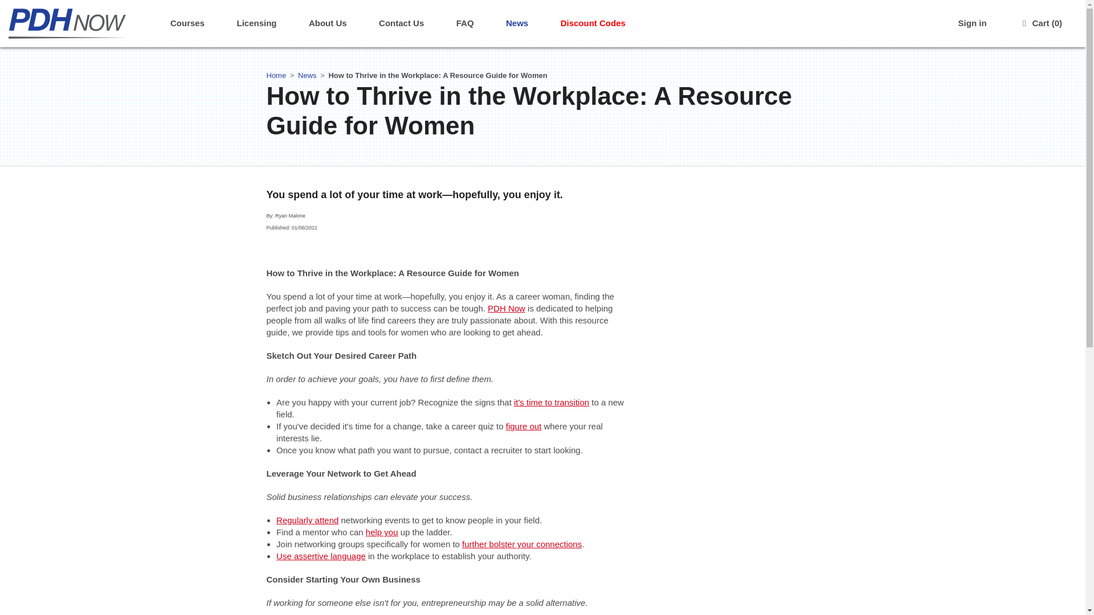 The width and height of the screenshot is (1094, 615). Describe the element at coordinates (506, 308) in the screenshot. I see `PDH Now` at that location.